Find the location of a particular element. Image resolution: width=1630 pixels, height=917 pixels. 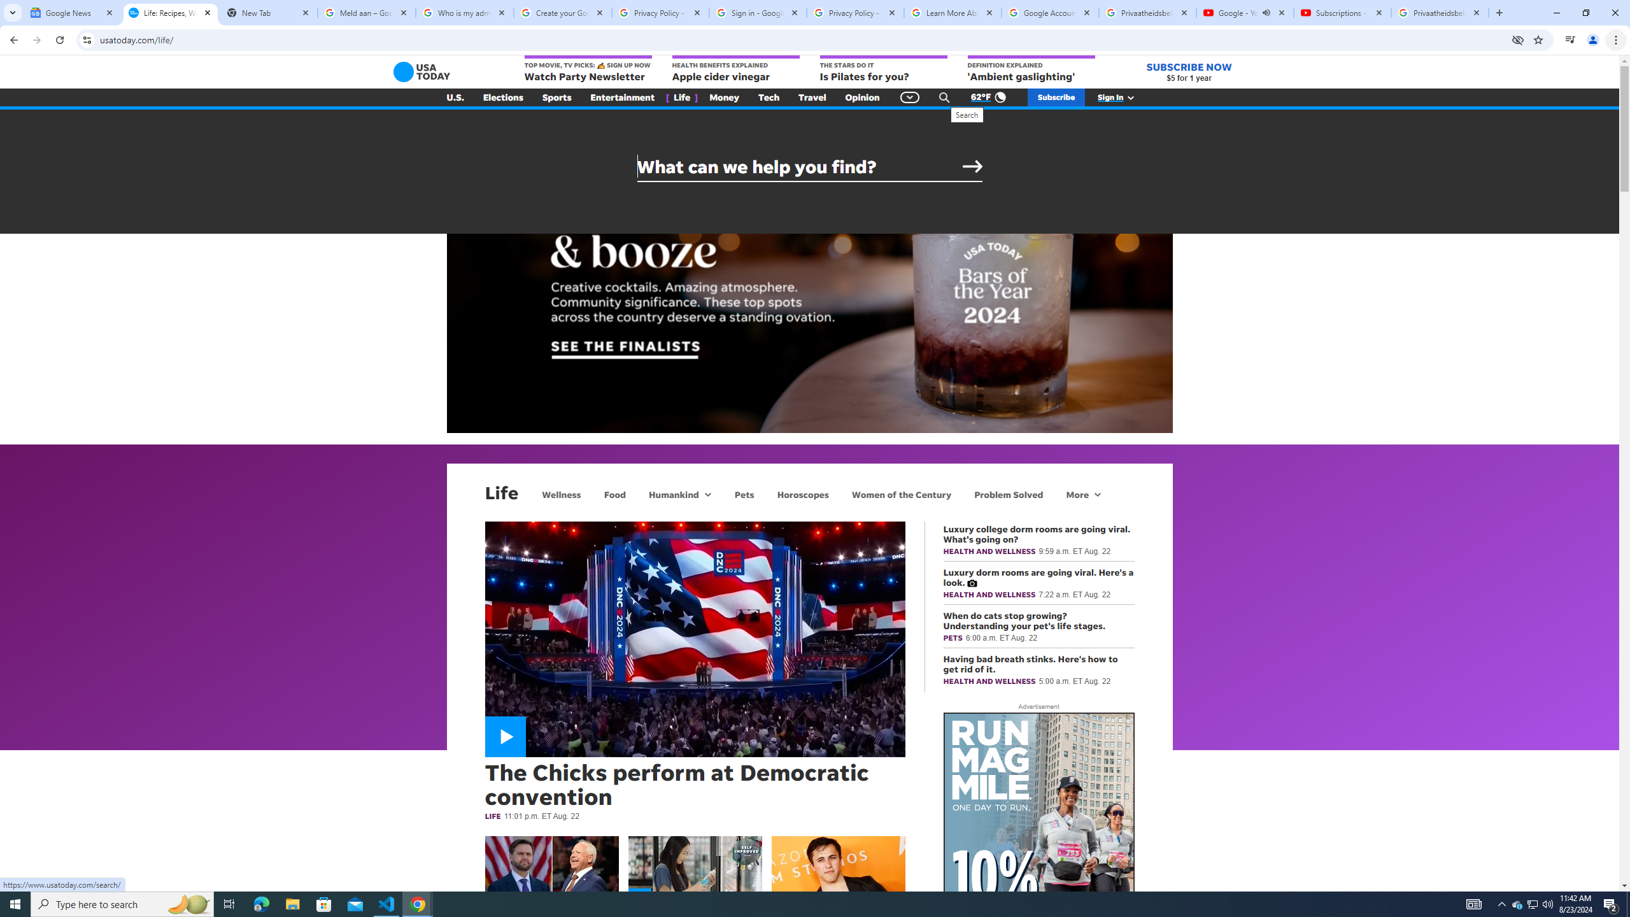

Life: Recipes, Wellness & Horoscopes - USA TODAY is located at coordinates (170, 13).